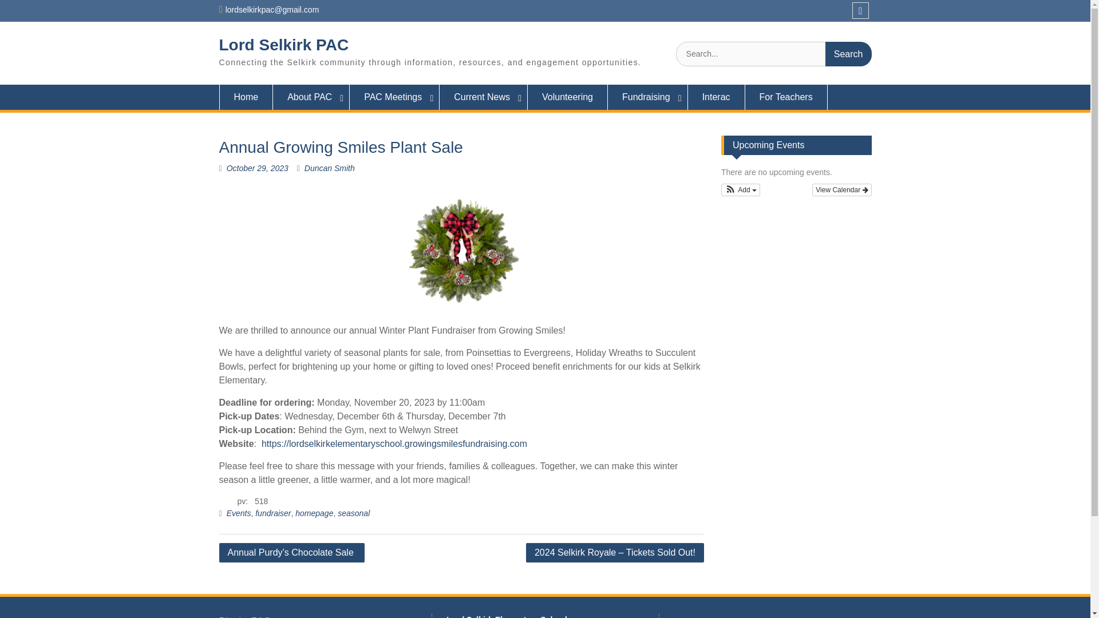 The height and width of the screenshot is (618, 1099). Describe the element at coordinates (861, 10) in the screenshot. I see `Facebook` at that location.